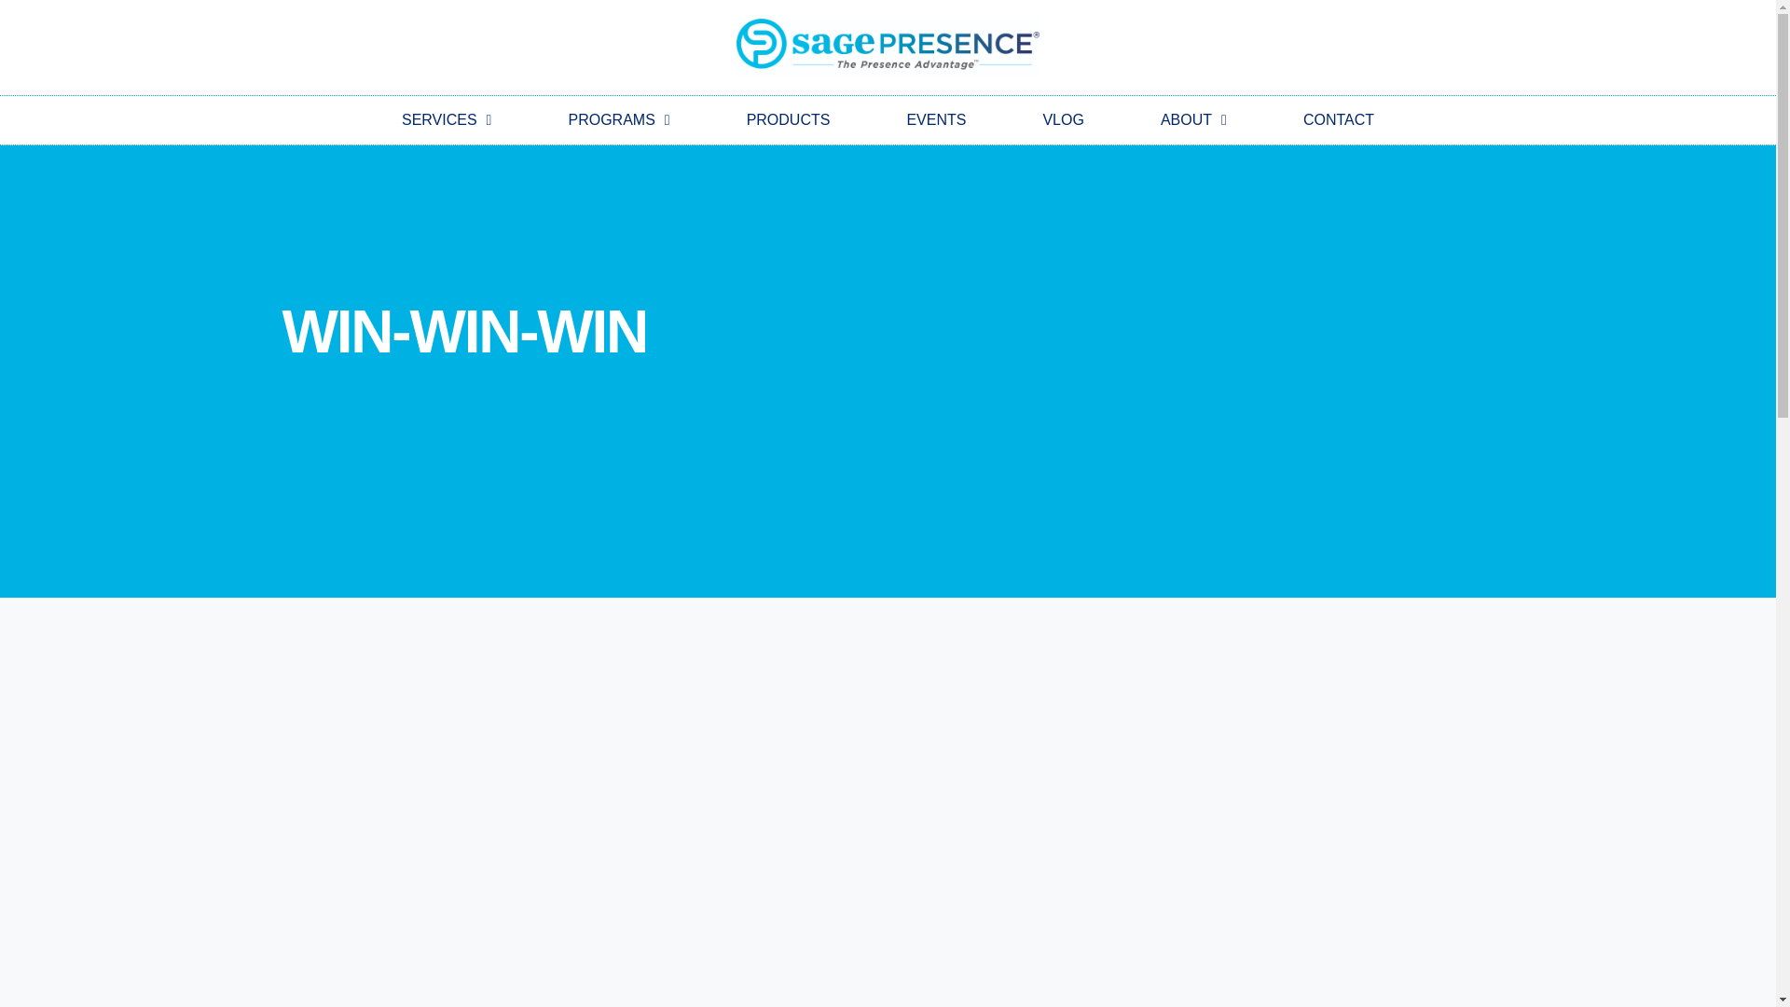  I want to click on VLOG, so click(1063, 119).